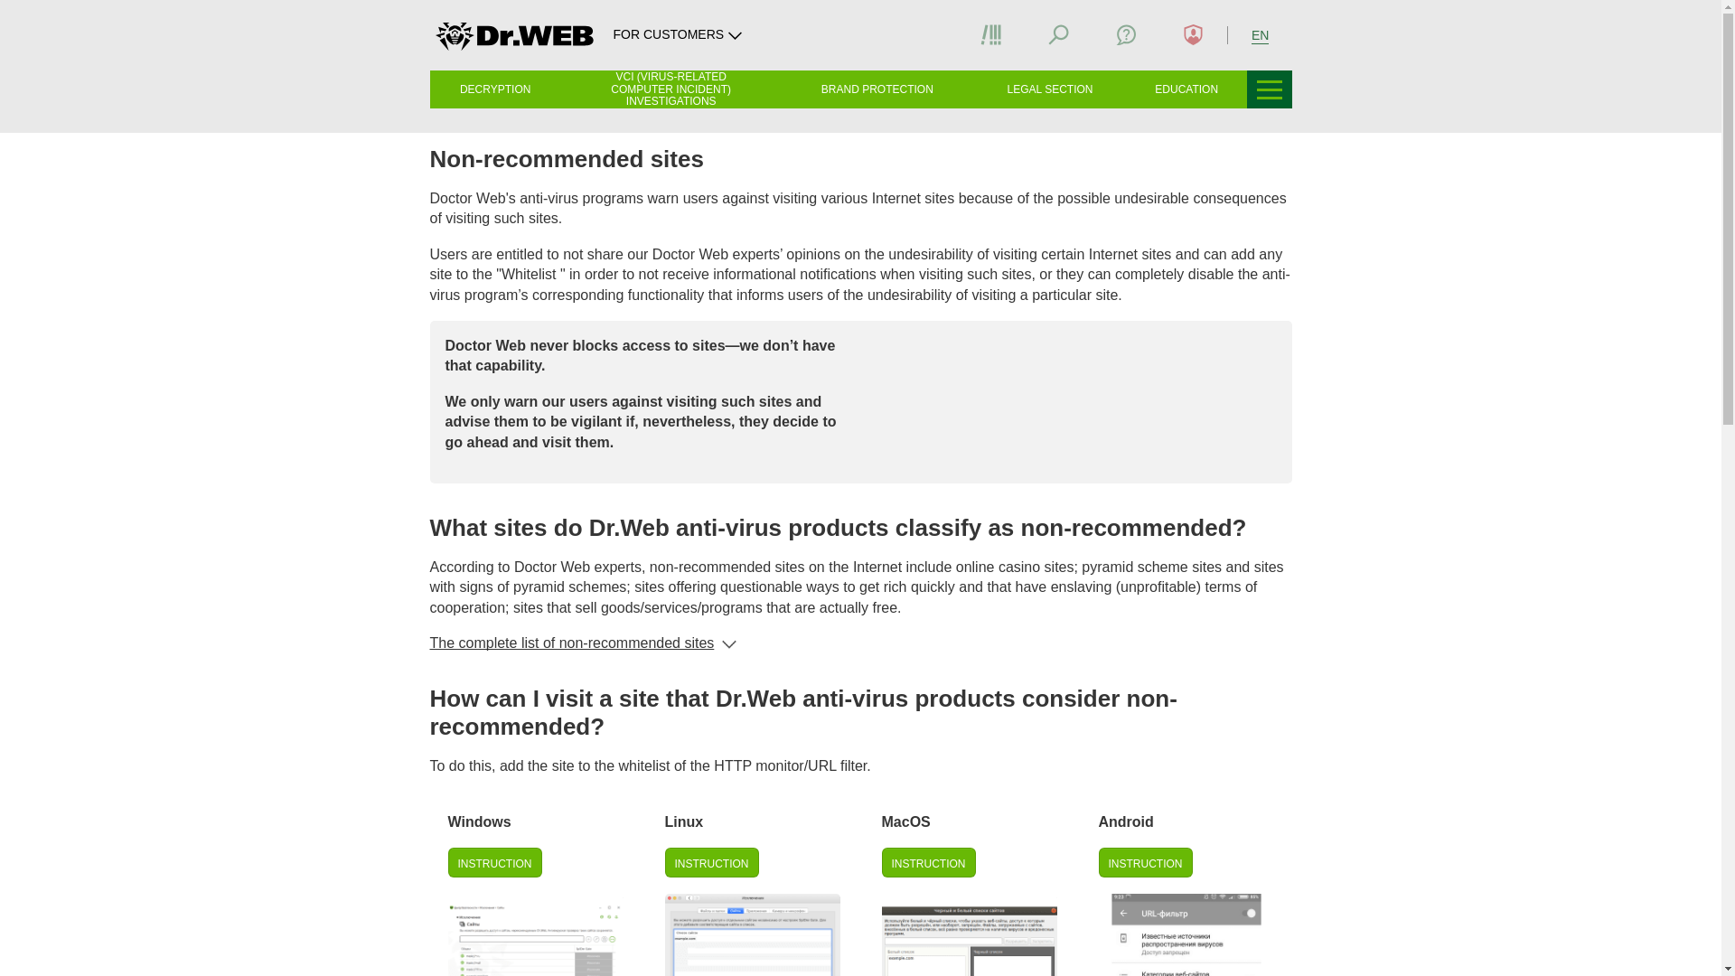  What do you see at coordinates (1270, 89) in the screenshot?
I see `Other sections` at bounding box center [1270, 89].